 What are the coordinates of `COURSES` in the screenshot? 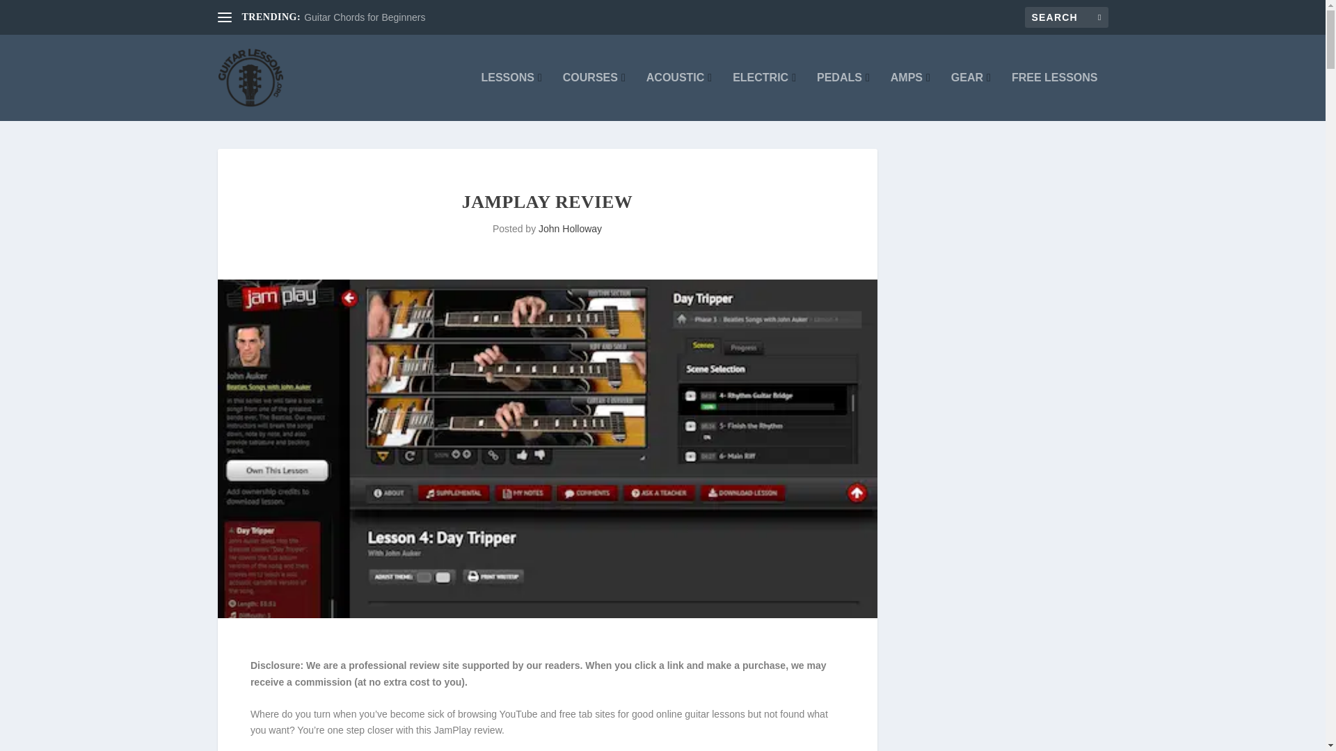 It's located at (594, 96).